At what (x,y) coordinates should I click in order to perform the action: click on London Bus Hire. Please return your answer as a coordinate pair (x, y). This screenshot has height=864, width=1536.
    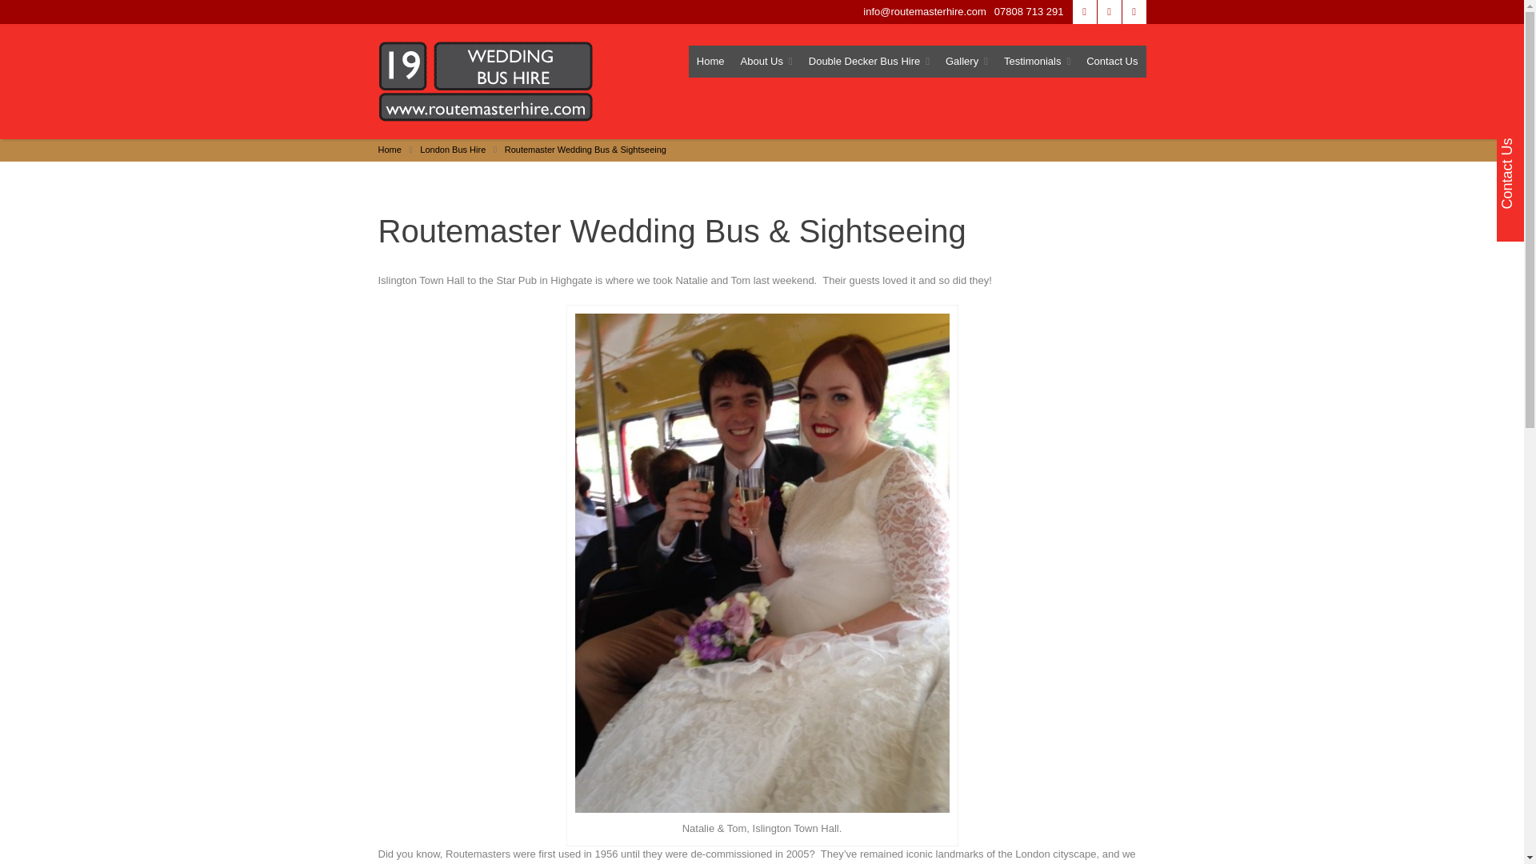
    Looking at the image, I should click on (452, 150).